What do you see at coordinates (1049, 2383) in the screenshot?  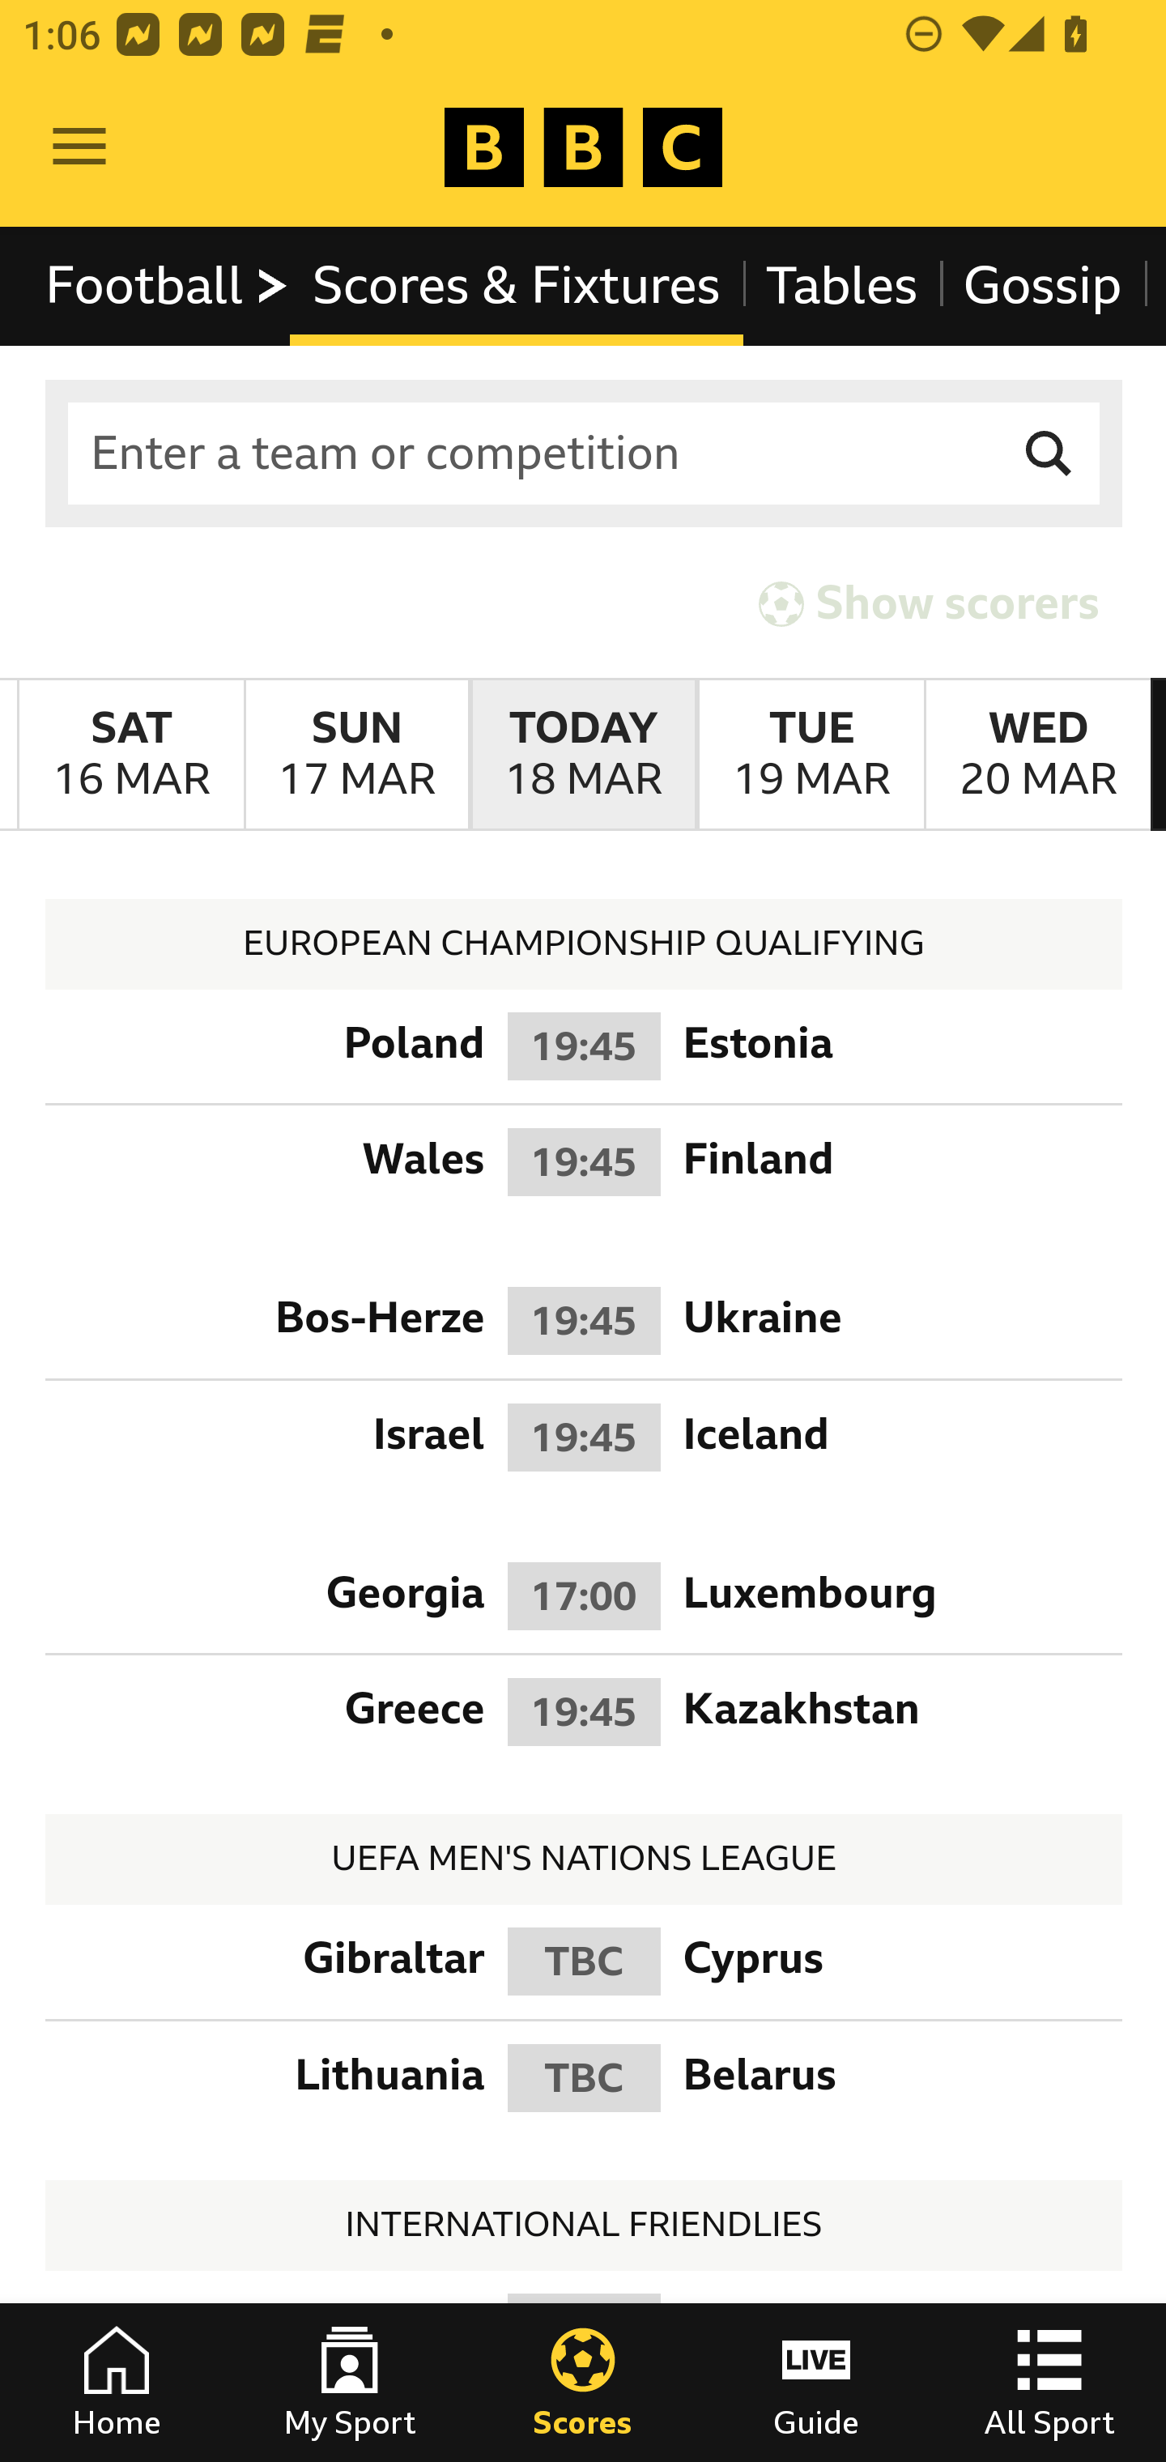 I see `All Sport` at bounding box center [1049, 2383].